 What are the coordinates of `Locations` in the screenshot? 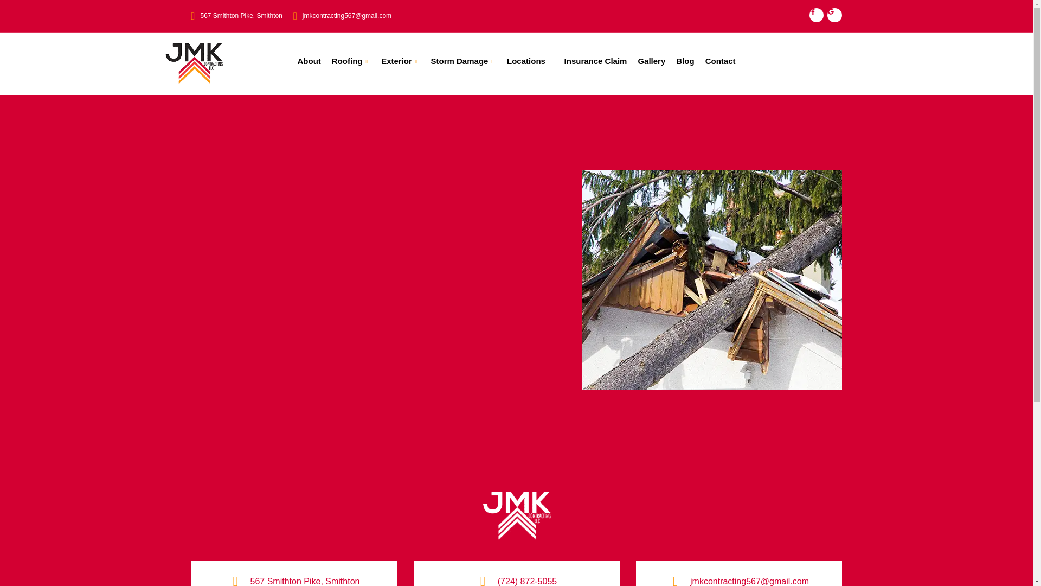 It's located at (530, 63).